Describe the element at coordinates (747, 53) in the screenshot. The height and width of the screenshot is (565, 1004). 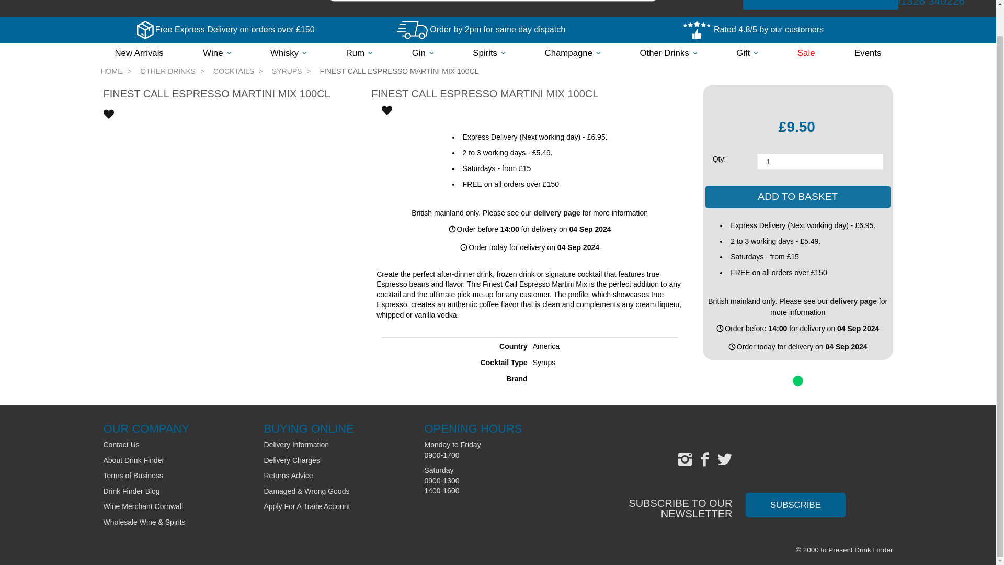
I see `GIFT` at that location.